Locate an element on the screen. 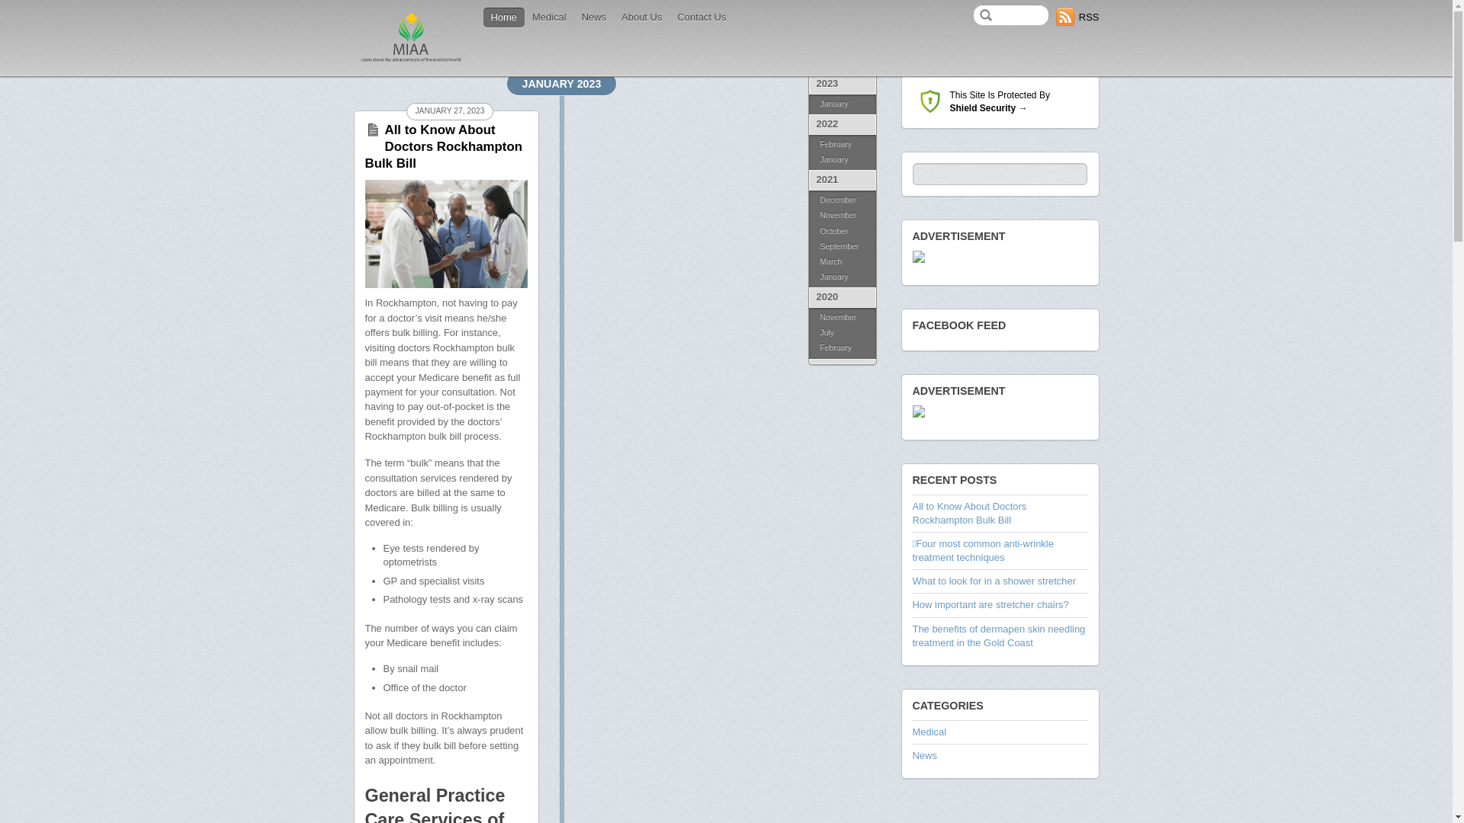  January is located at coordinates (842, 162).